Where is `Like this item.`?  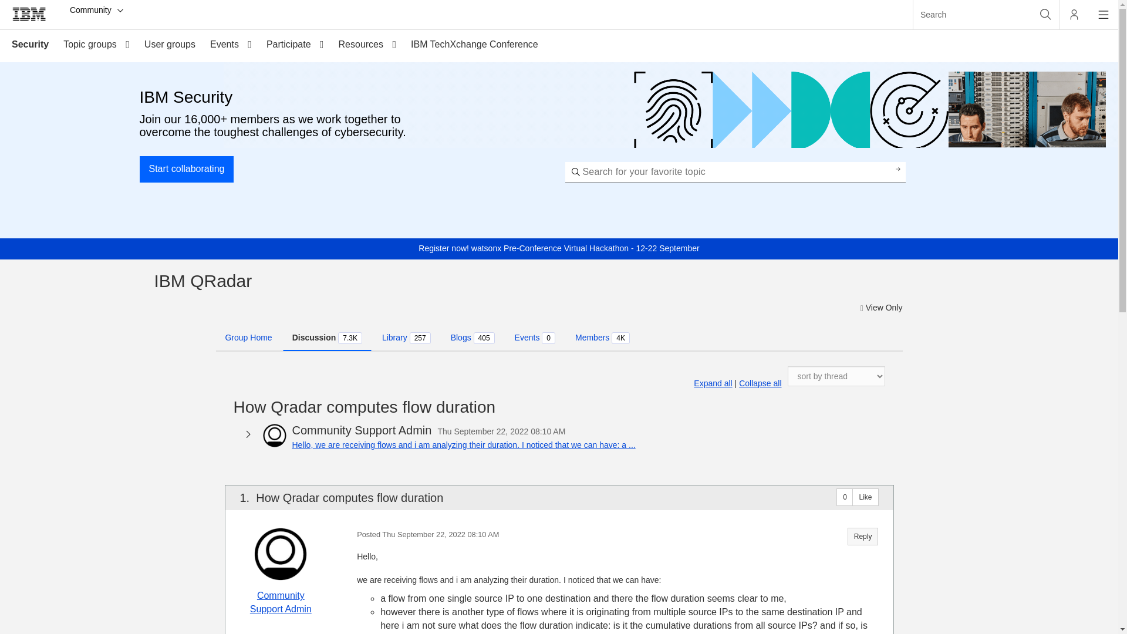 Like this item. is located at coordinates (865, 497).